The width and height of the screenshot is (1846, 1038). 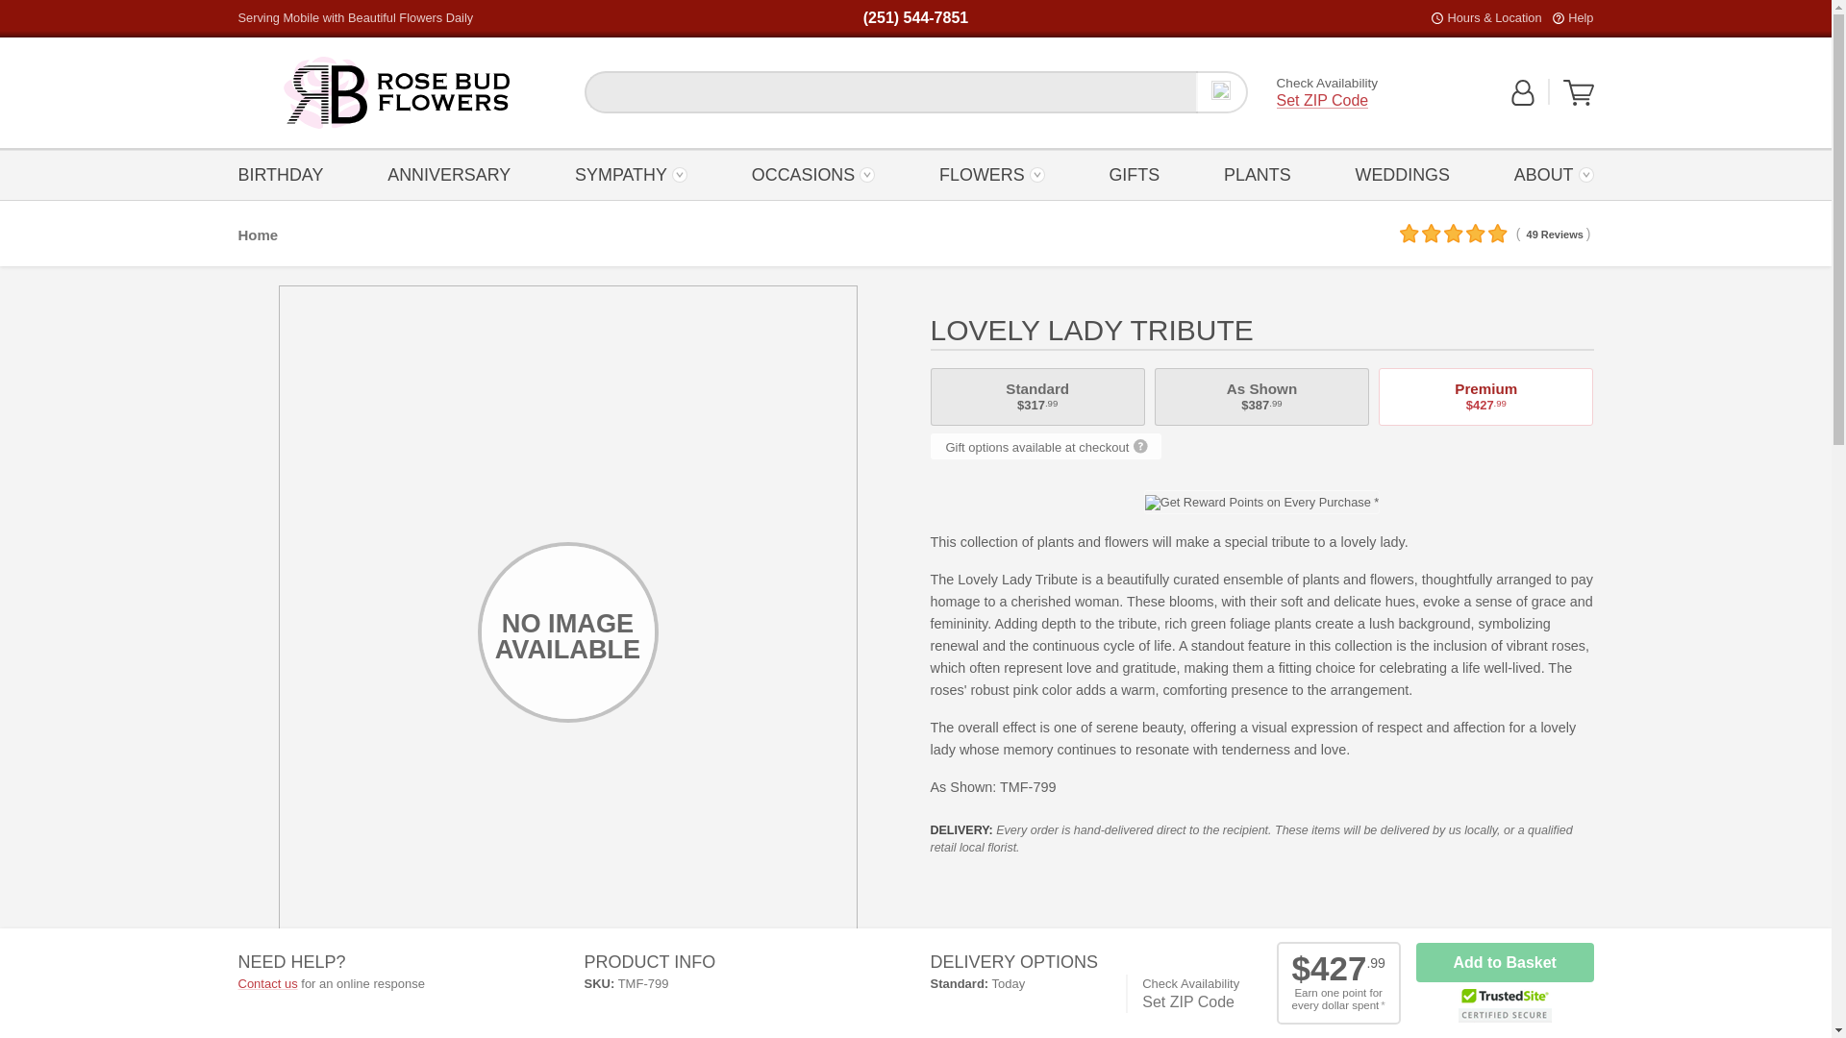 I want to click on View Your Shopping Cart, so click(x=1579, y=102).